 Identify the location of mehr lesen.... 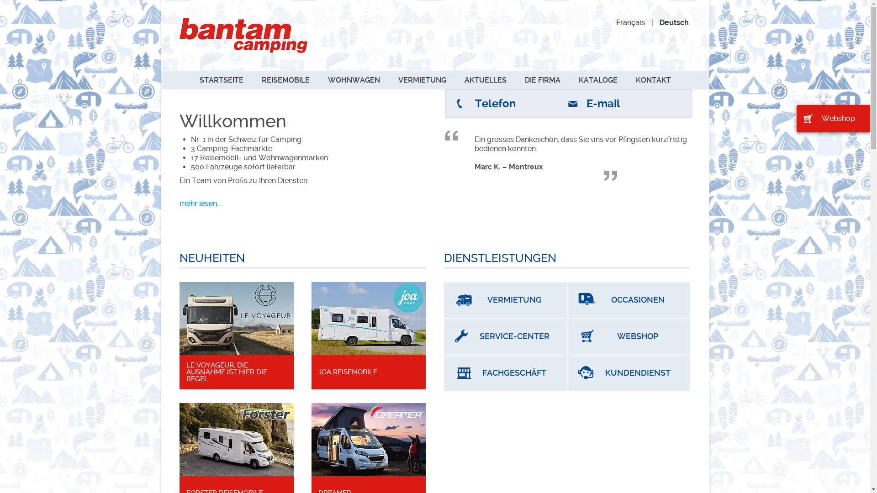
(200, 204).